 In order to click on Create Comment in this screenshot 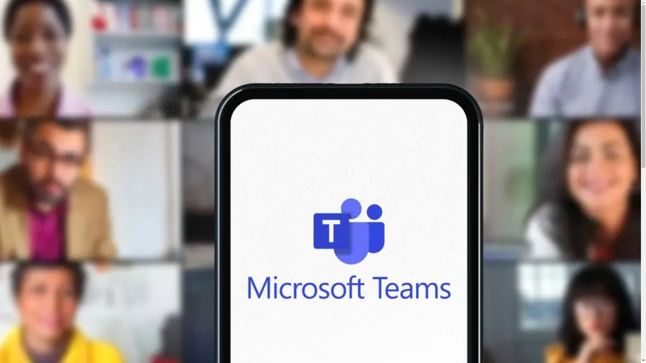, I will do `click(22, 335)`.